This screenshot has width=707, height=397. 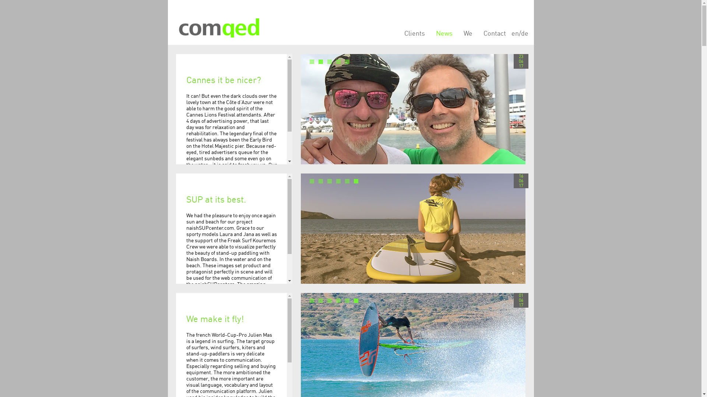 I want to click on 2, so click(x=321, y=181).